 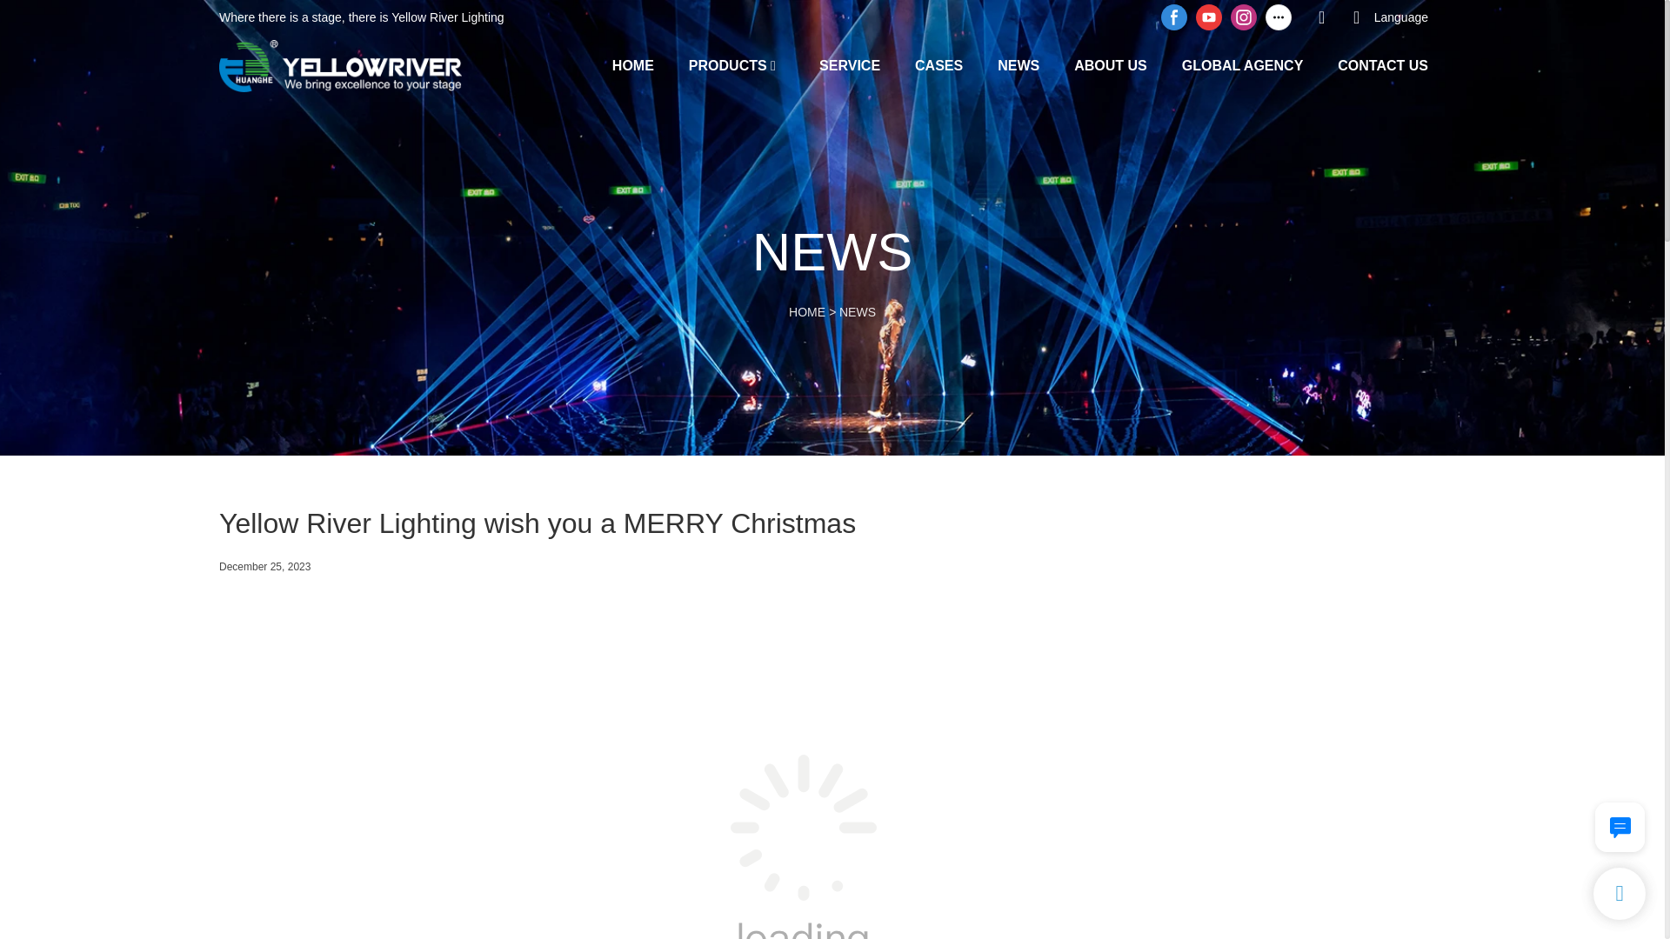 What do you see at coordinates (1209, 17) in the screenshot?
I see `youtube` at bounding box center [1209, 17].